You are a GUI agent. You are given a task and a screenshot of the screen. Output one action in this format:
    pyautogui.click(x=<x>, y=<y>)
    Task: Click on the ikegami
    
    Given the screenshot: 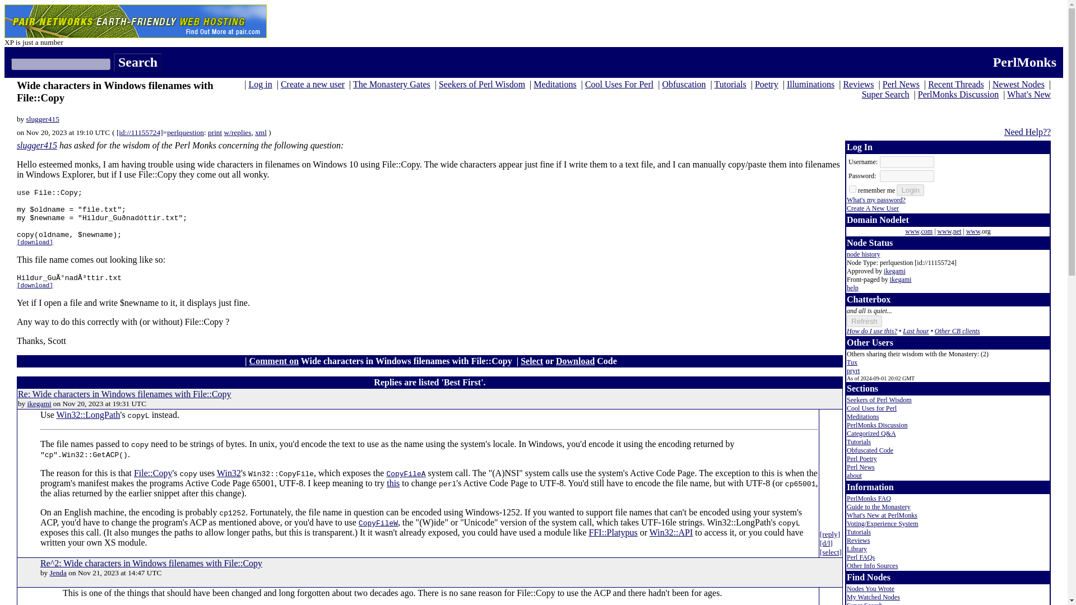 What is the action you would take?
    pyautogui.click(x=39, y=403)
    